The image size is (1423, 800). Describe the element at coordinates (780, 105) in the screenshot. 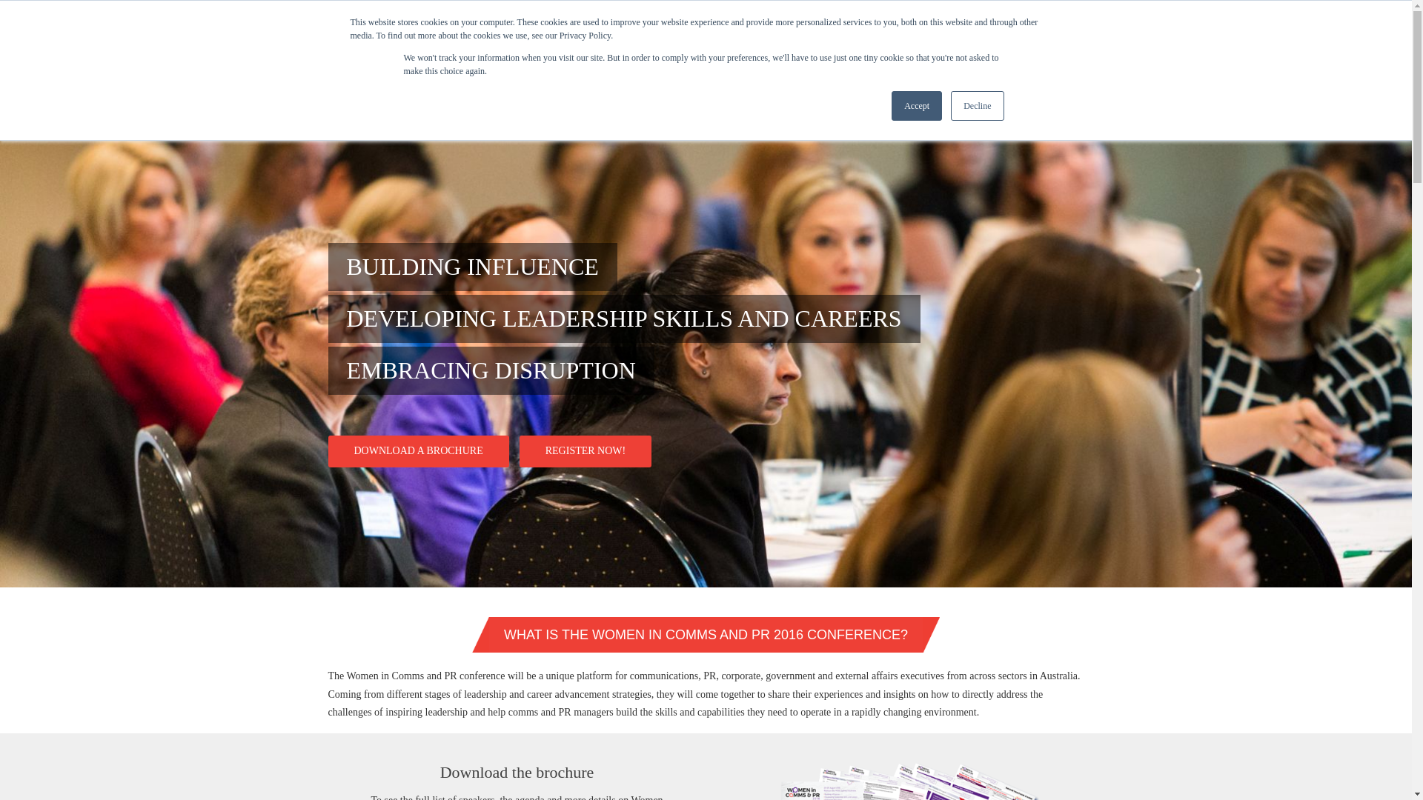

I see `About` at that location.